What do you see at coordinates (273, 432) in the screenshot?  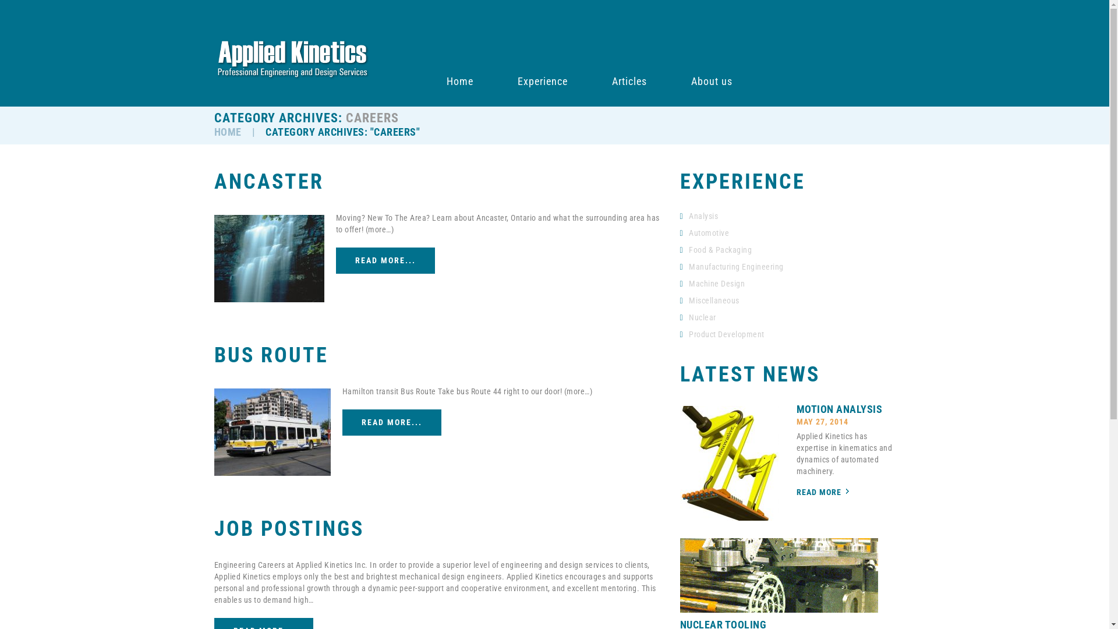 I see `Bus Route` at bounding box center [273, 432].